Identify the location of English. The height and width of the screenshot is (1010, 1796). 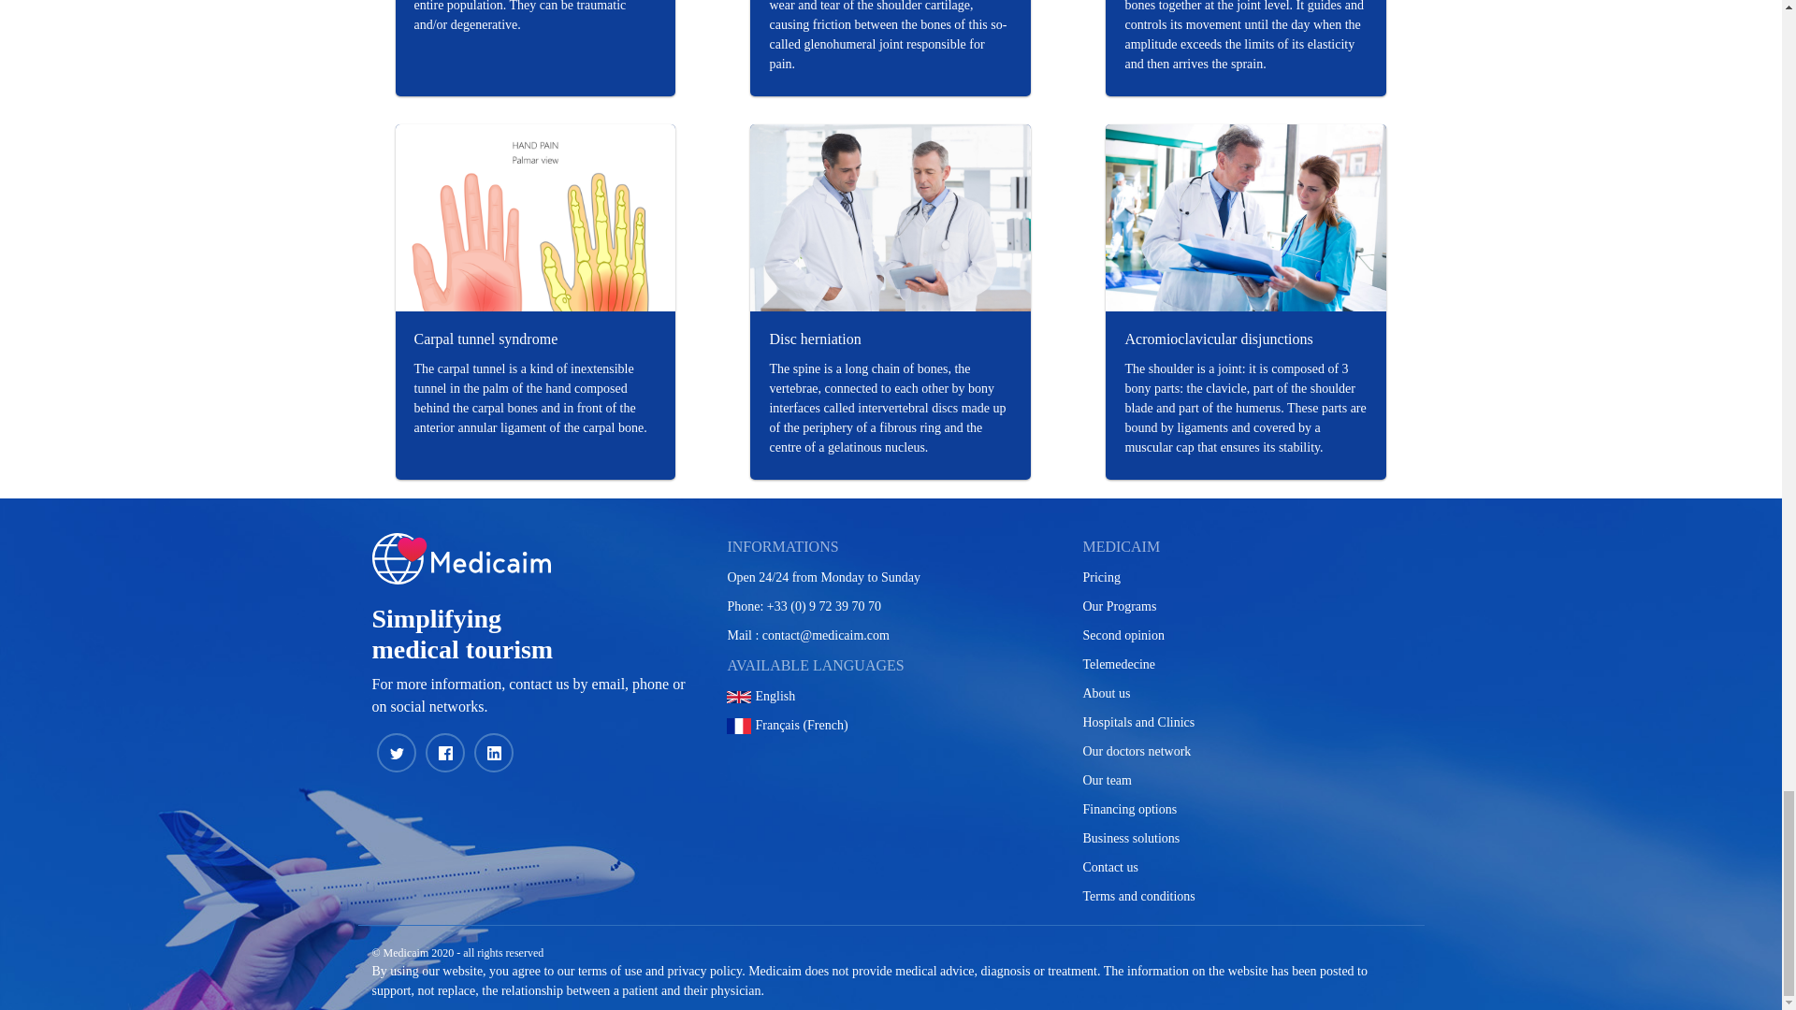
(891, 696).